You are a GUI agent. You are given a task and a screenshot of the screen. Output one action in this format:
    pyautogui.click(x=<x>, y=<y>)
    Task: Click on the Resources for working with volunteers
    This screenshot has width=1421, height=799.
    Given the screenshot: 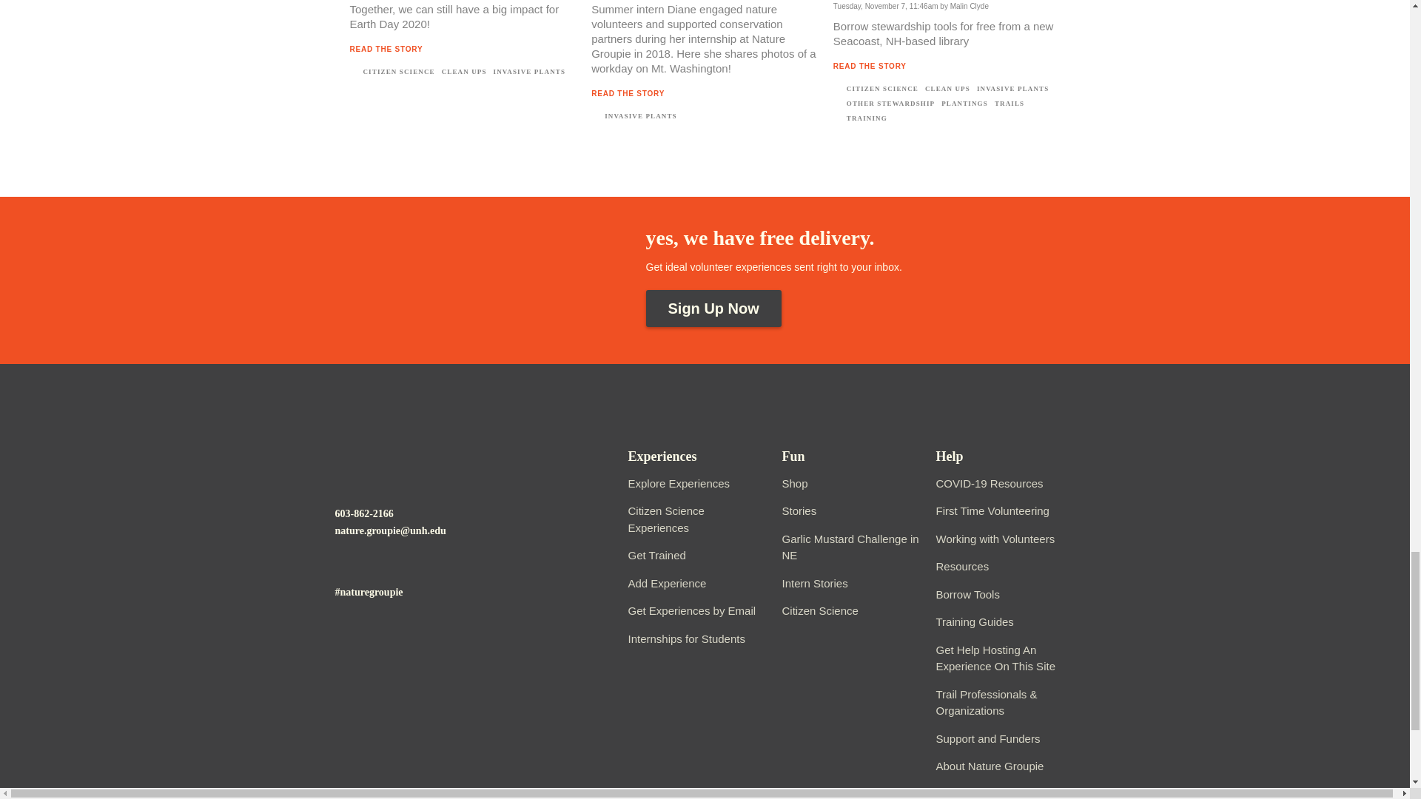 What is the action you would take?
    pyautogui.click(x=995, y=539)
    